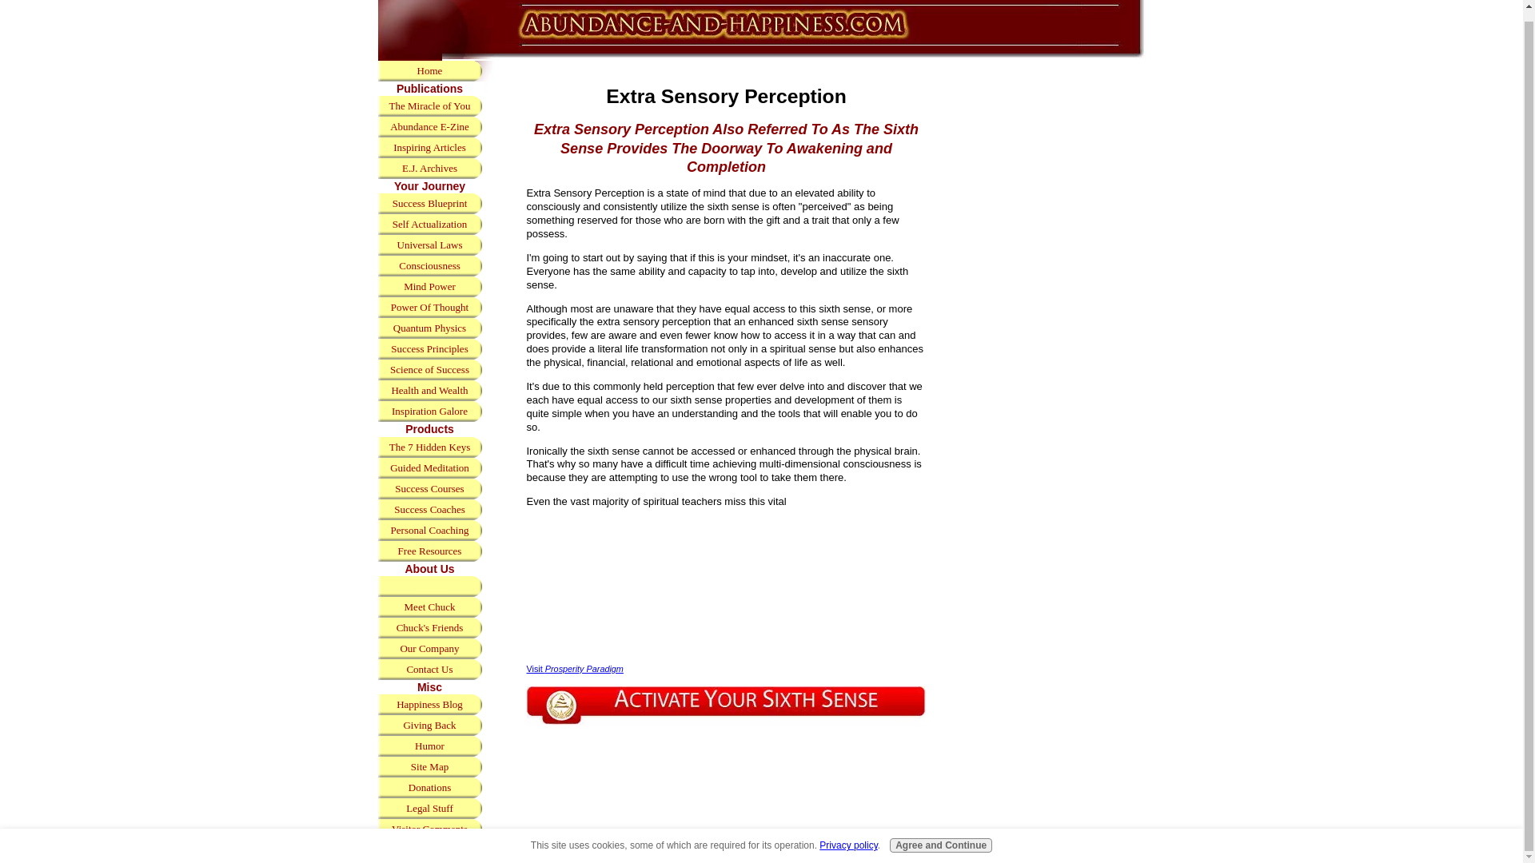  I want to click on Inspiration Galore, so click(429, 412).